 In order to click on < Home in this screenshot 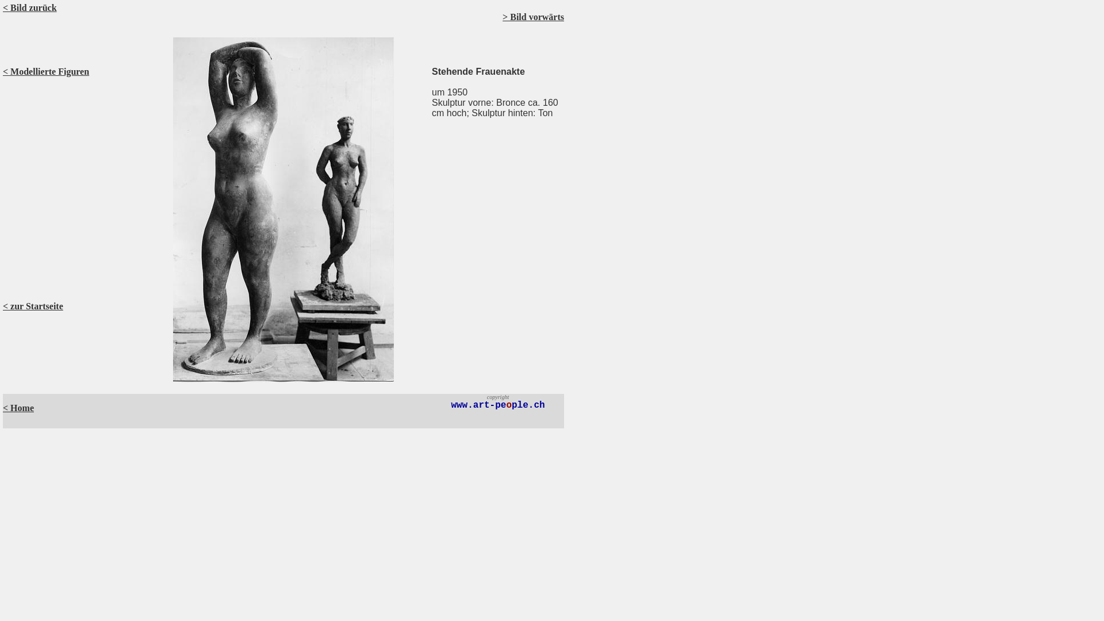, I will do `click(18, 408)`.